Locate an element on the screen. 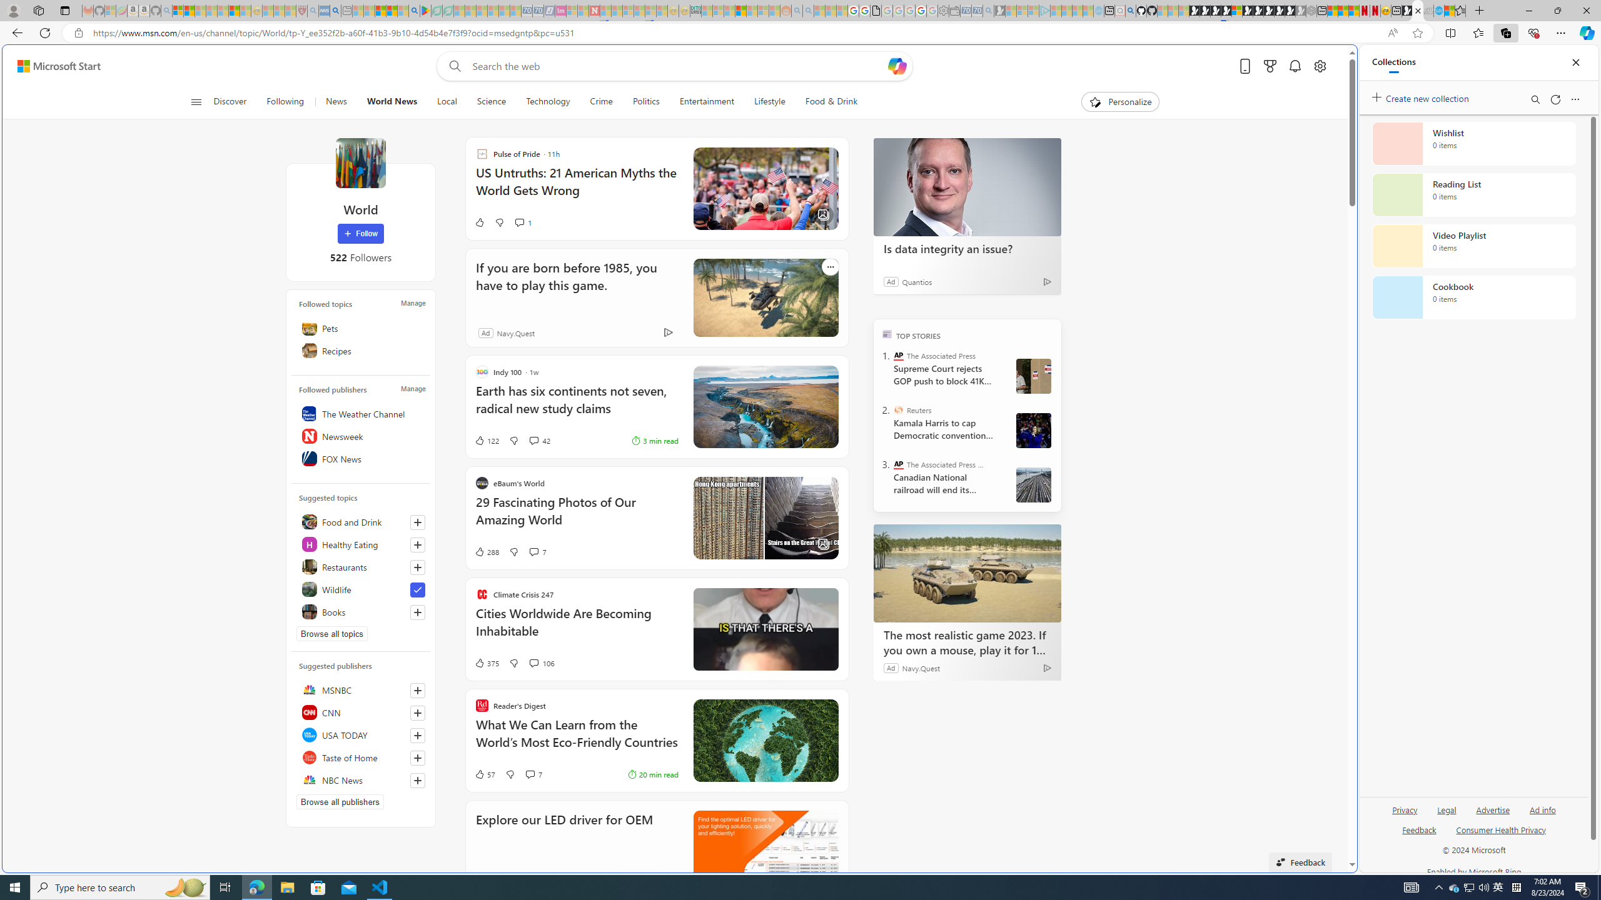 The height and width of the screenshot is (900, 1601). Cities Worldwide Are Becoming Inhabitable is located at coordinates (577, 629).